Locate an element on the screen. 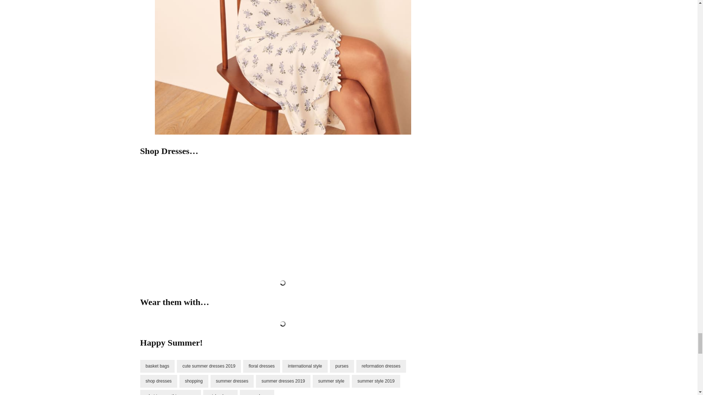 Image resolution: width=703 pixels, height=395 pixels. cute summer dresses 2019 is located at coordinates (209, 366).